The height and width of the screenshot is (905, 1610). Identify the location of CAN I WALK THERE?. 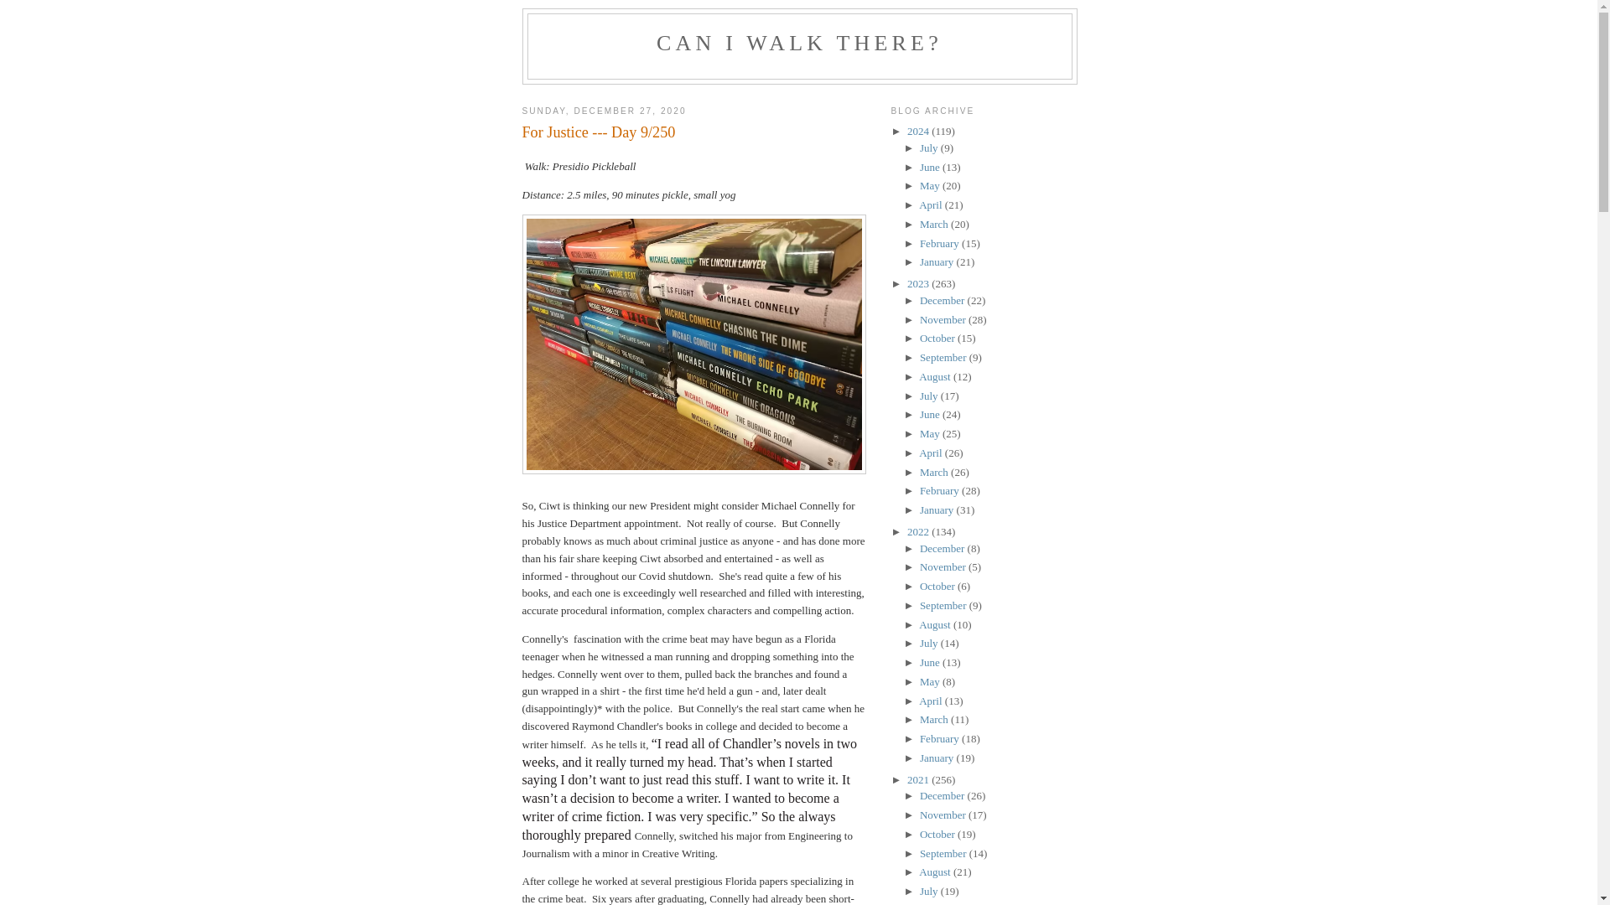
(799, 42).